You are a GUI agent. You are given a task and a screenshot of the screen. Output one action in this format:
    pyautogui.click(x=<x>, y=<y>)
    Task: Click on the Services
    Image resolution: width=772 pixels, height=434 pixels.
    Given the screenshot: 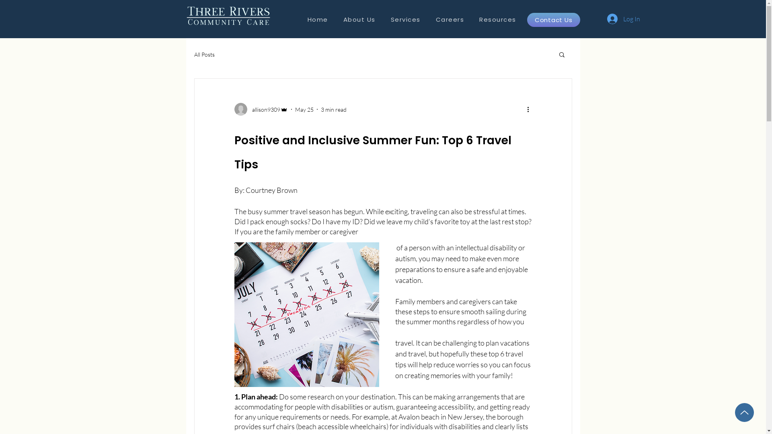 What is the action you would take?
    pyautogui.click(x=405, y=20)
    